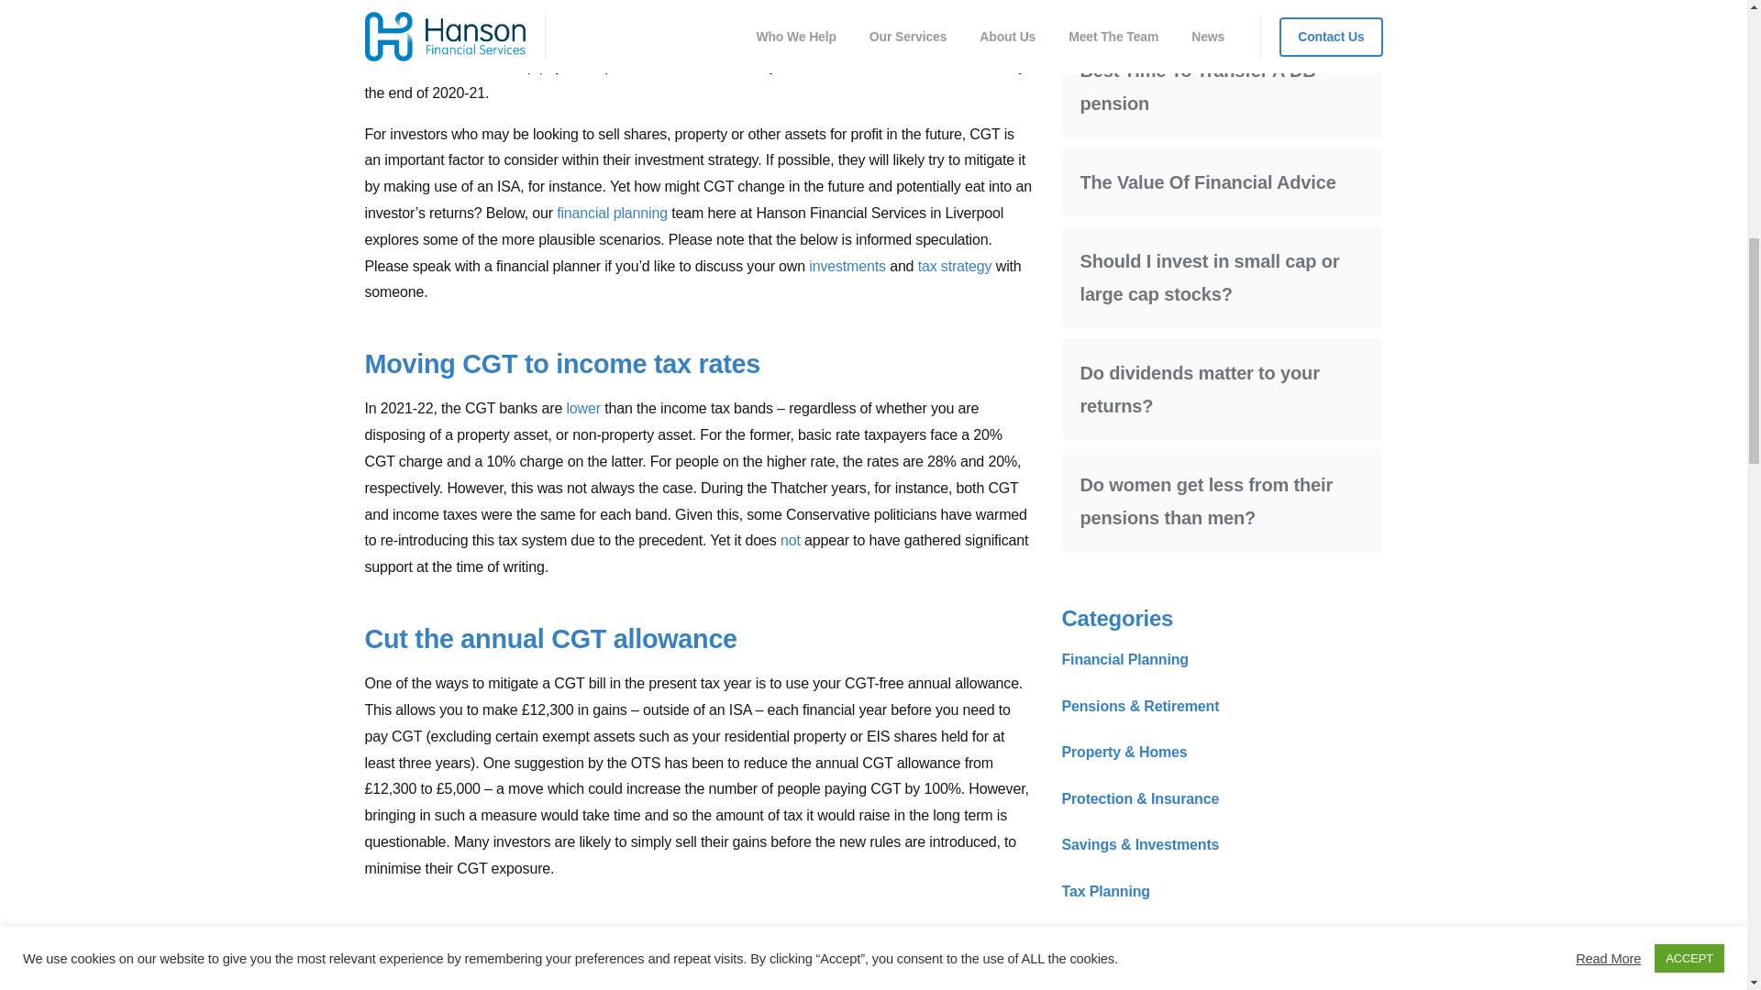  Describe the element at coordinates (847, 266) in the screenshot. I see `investments` at that location.